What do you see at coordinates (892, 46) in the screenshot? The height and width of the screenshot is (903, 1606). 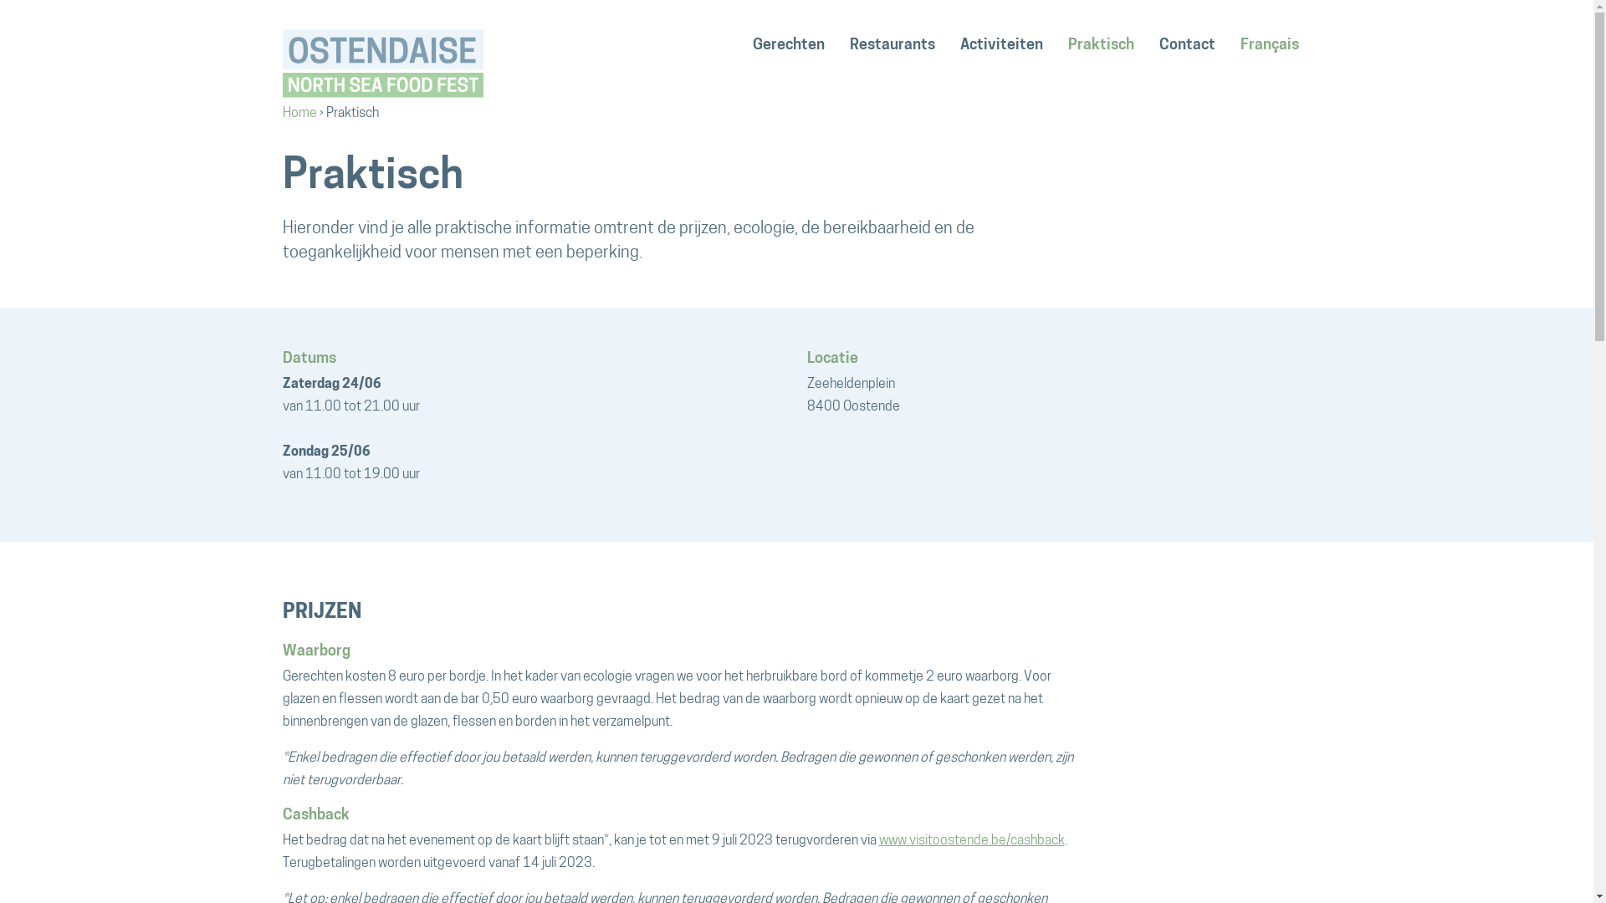 I see `Restaurants` at bounding box center [892, 46].